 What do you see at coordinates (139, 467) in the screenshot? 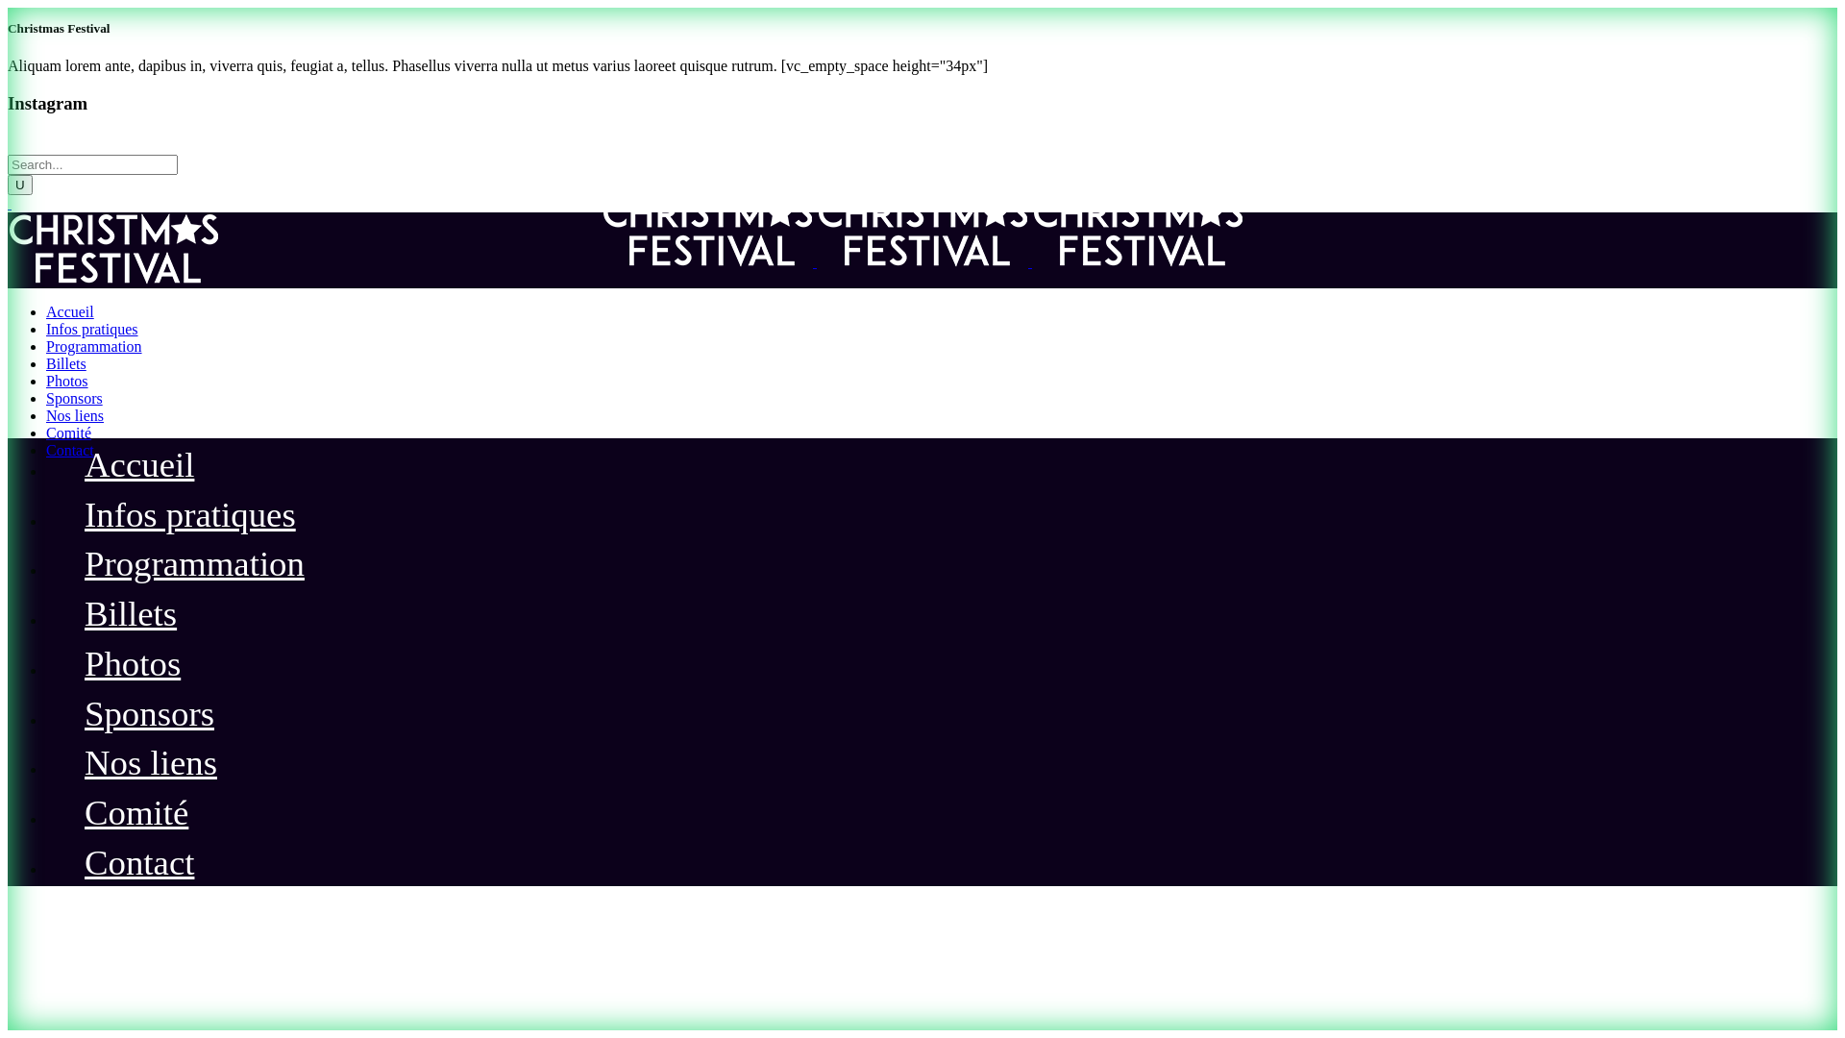
I see `Accueil` at bounding box center [139, 467].